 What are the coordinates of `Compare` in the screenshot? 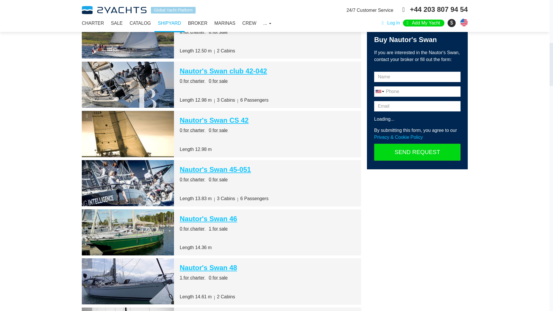 It's located at (87, 67).